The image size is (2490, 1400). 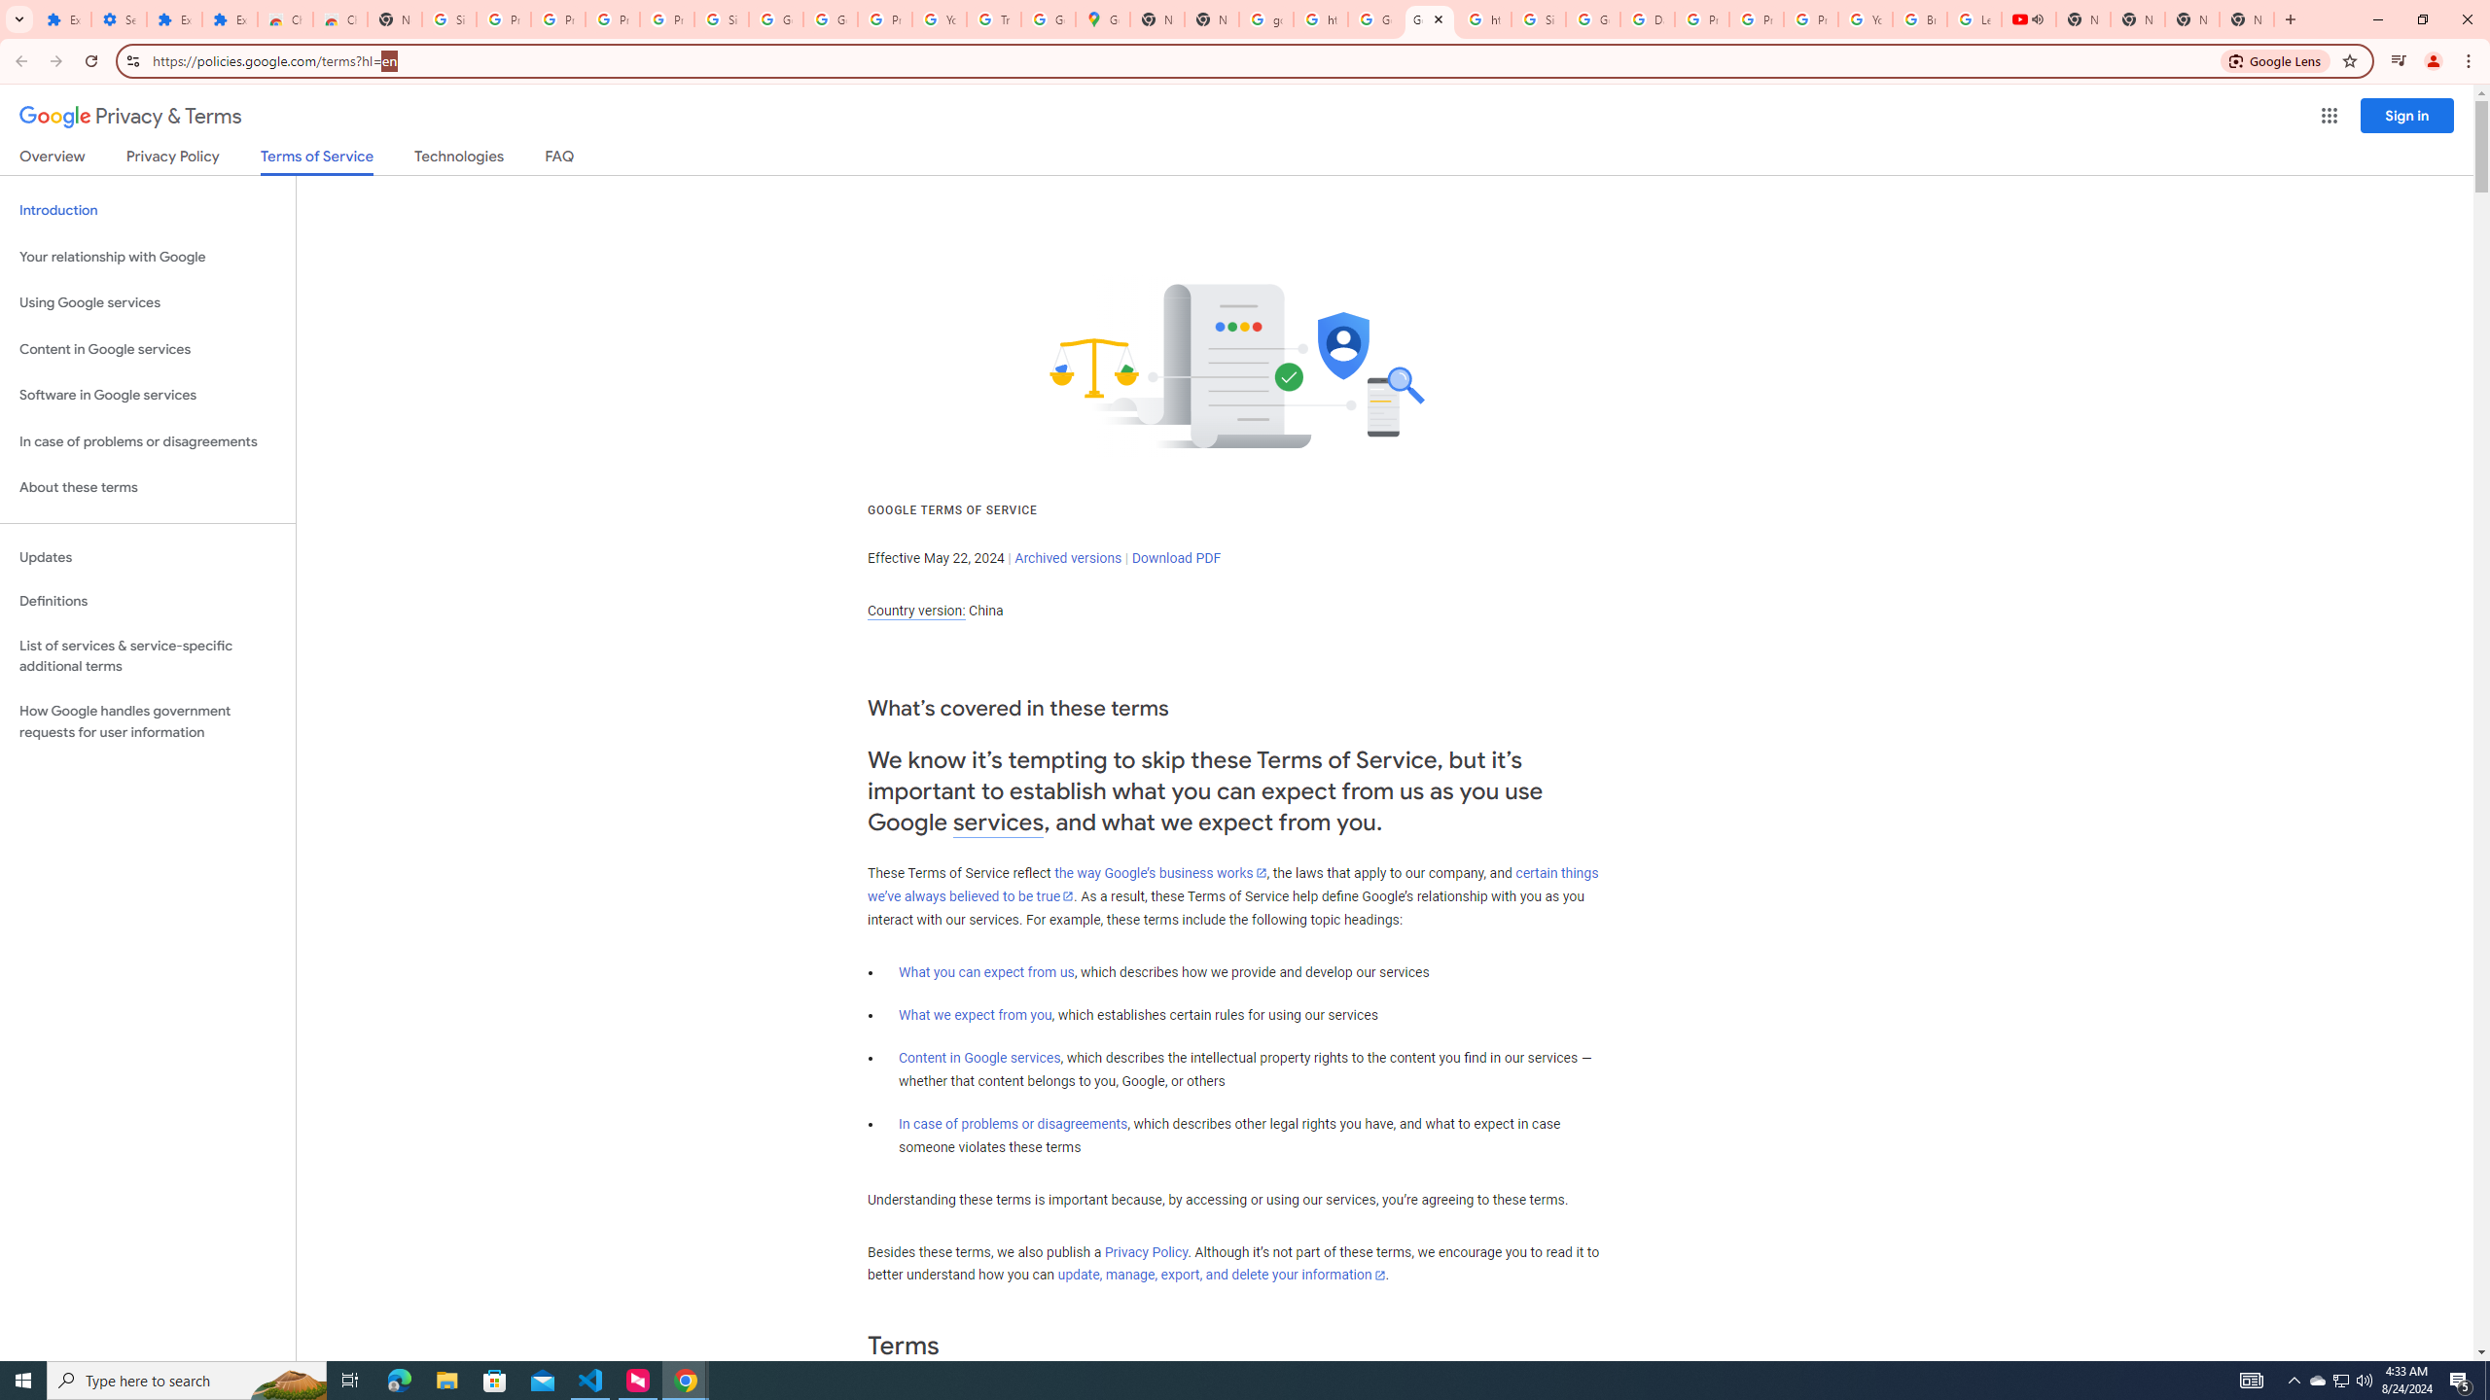 I want to click on Privacy Help Center - Policies Help, so click(x=1701, y=19).